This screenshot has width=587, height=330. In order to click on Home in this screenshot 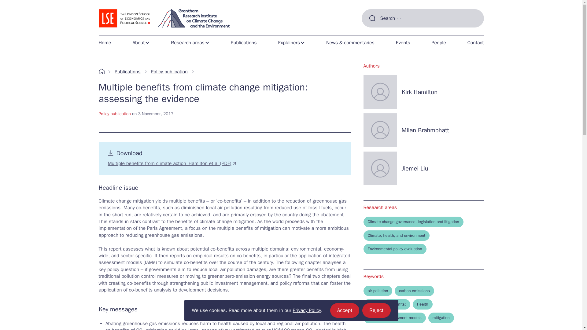, I will do `click(190, 42)`.